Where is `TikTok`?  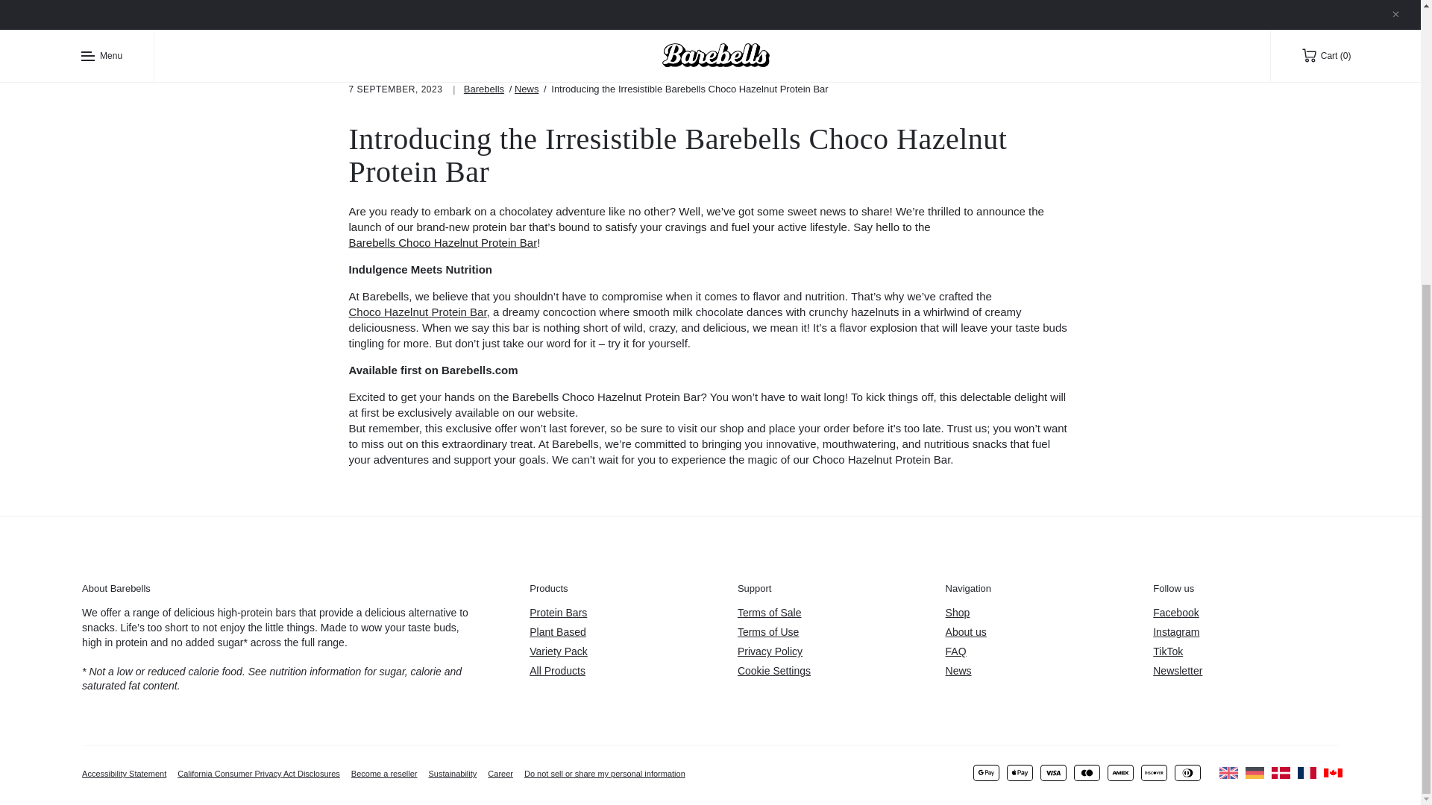 TikTok is located at coordinates (1246, 651).